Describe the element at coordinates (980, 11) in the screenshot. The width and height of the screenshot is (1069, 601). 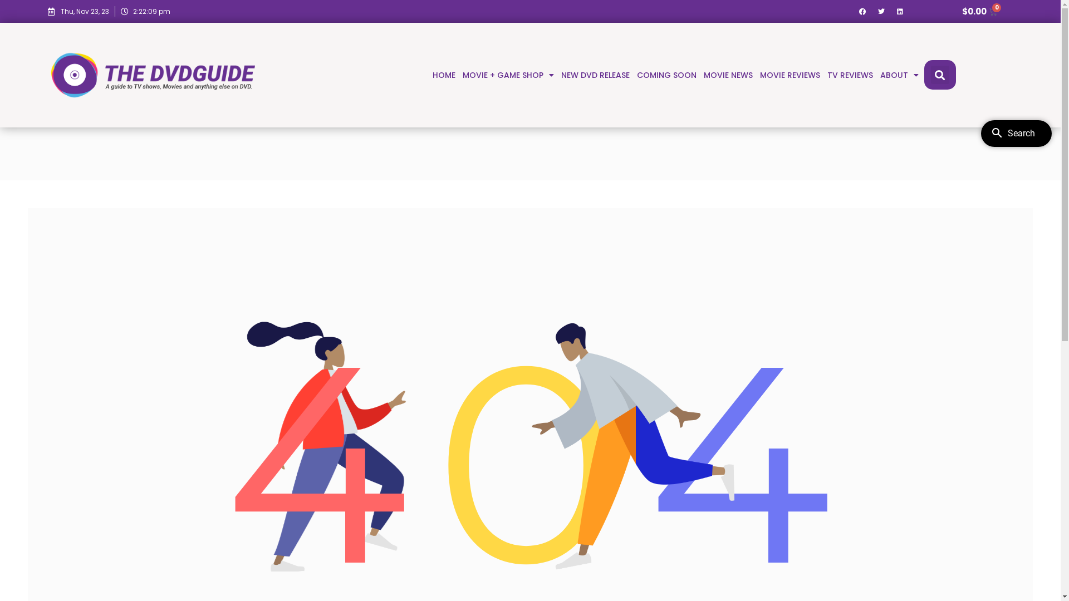
I see `$0.00
0` at that location.